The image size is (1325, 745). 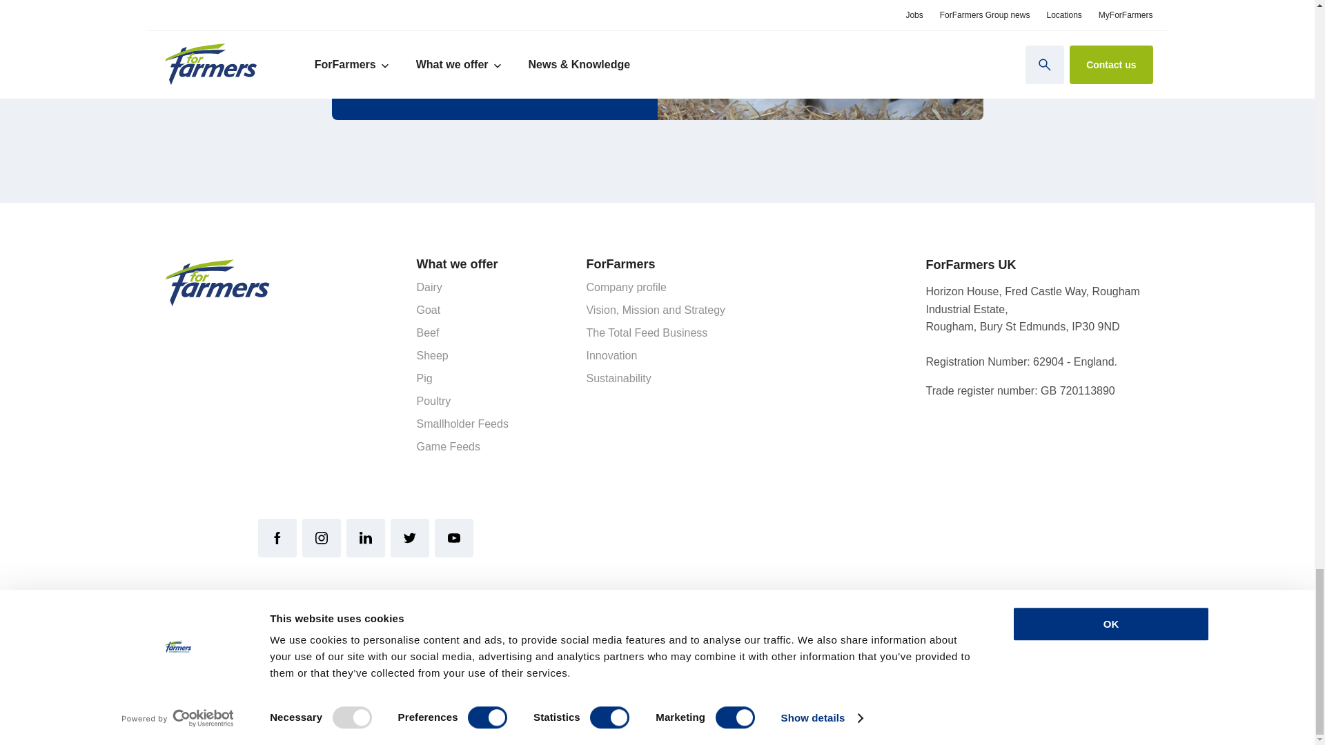 What do you see at coordinates (410, 537) in the screenshot?
I see `ForFarmers Twitter profile` at bounding box center [410, 537].